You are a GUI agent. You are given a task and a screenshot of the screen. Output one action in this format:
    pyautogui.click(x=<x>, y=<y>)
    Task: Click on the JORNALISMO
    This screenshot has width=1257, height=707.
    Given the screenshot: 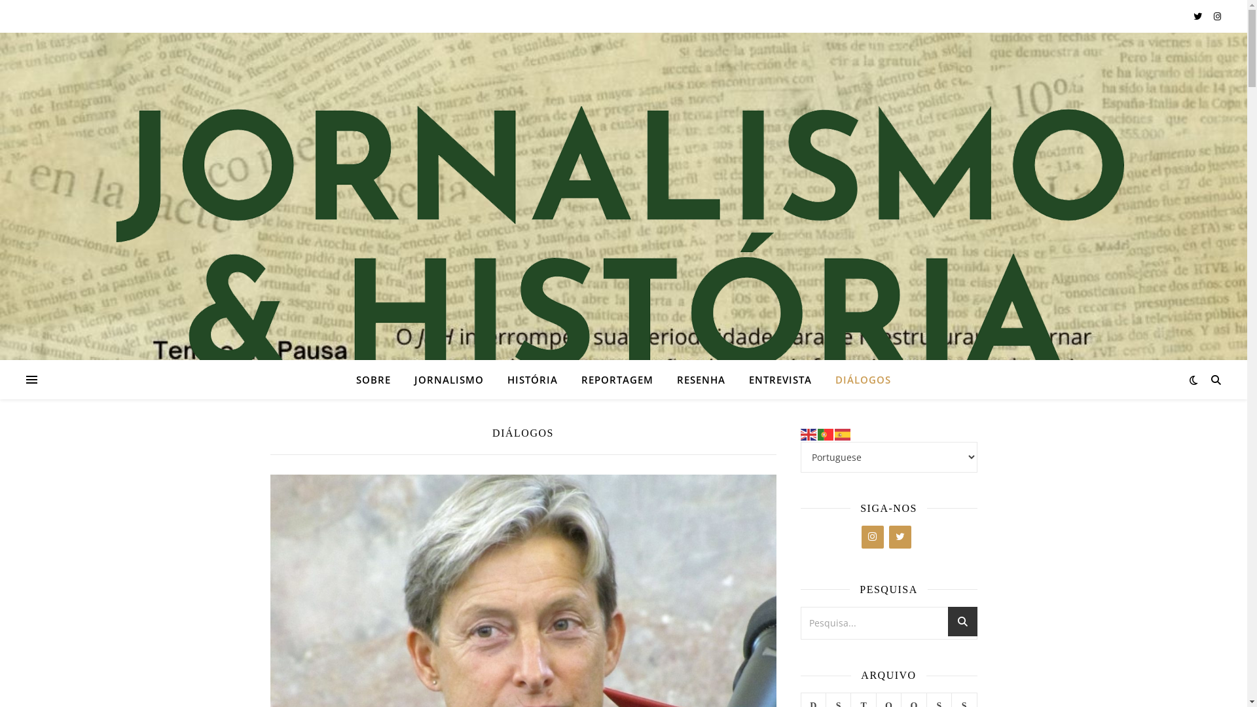 What is the action you would take?
    pyautogui.click(x=449, y=380)
    